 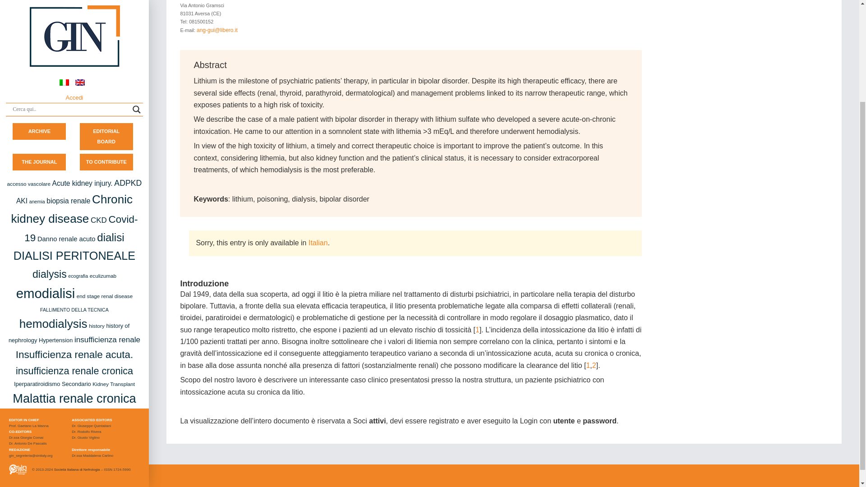 I want to click on EDITORIAL BOARD, so click(x=106, y=11).